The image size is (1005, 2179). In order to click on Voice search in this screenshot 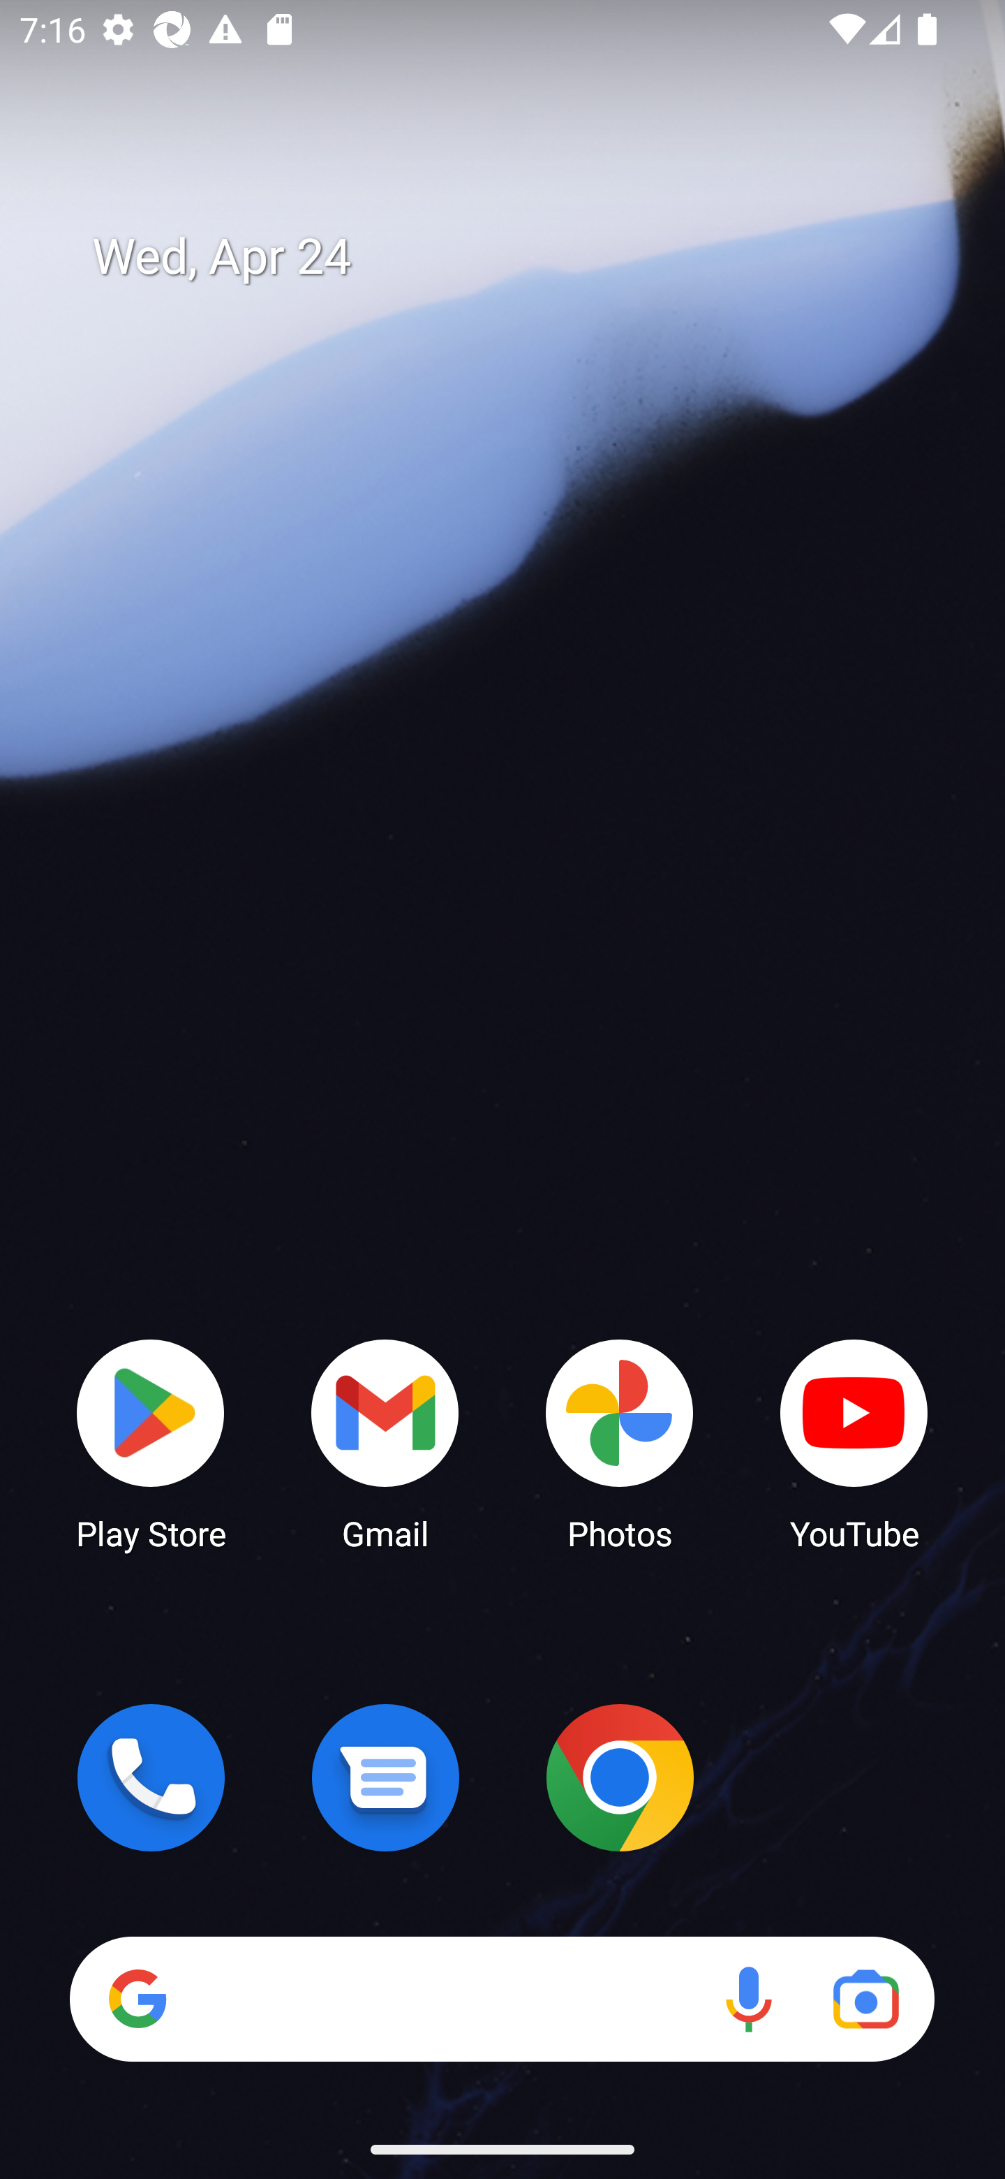, I will do `click(748, 1999)`.